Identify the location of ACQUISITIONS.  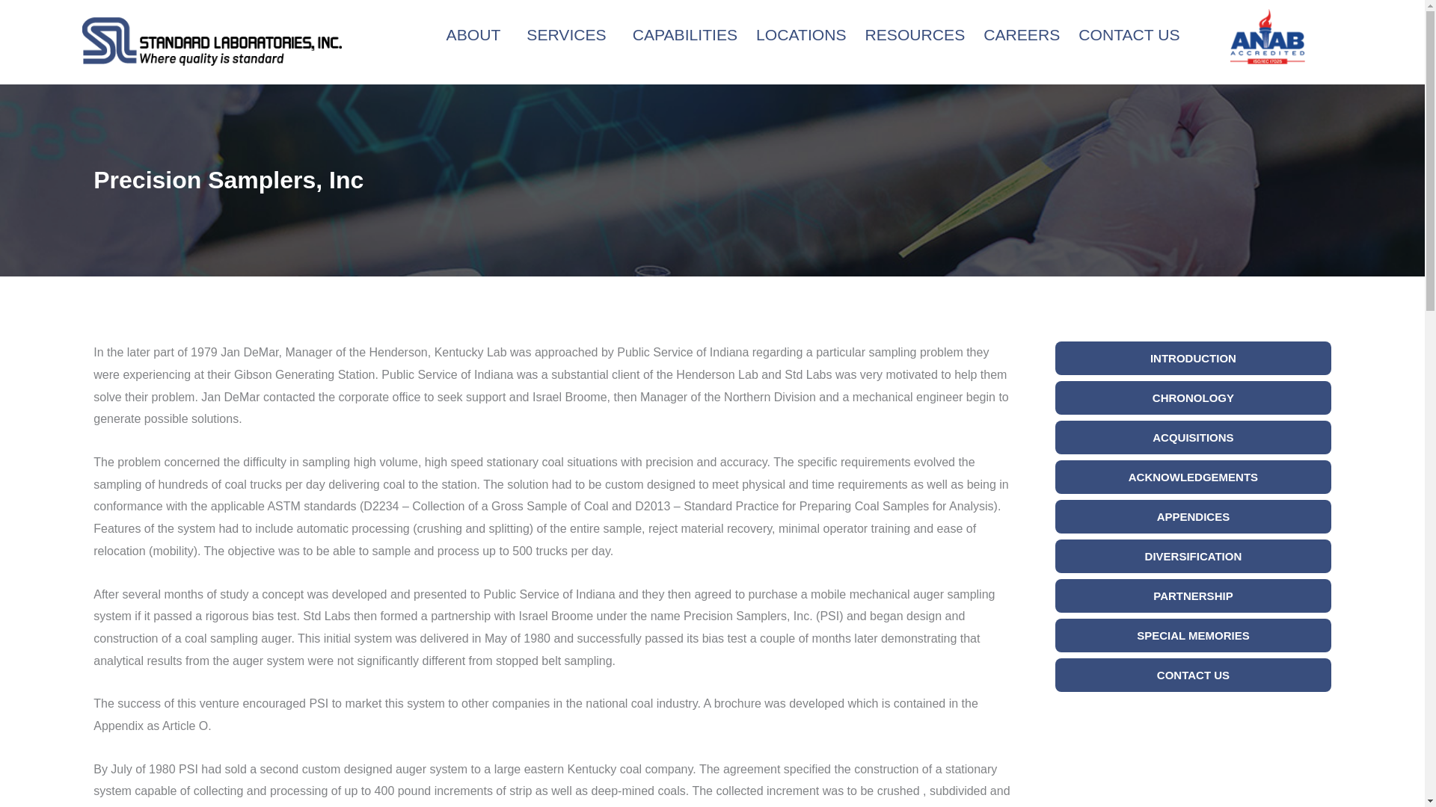
(1193, 437).